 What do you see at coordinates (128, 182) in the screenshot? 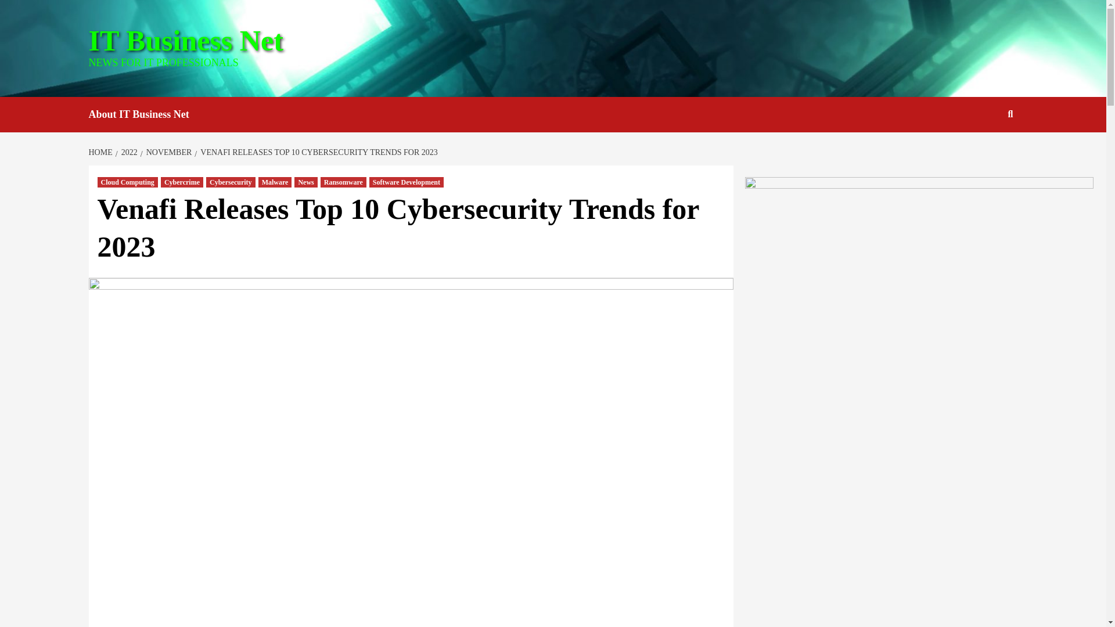
I see `Cloud Computing` at bounding box center [128, 182].